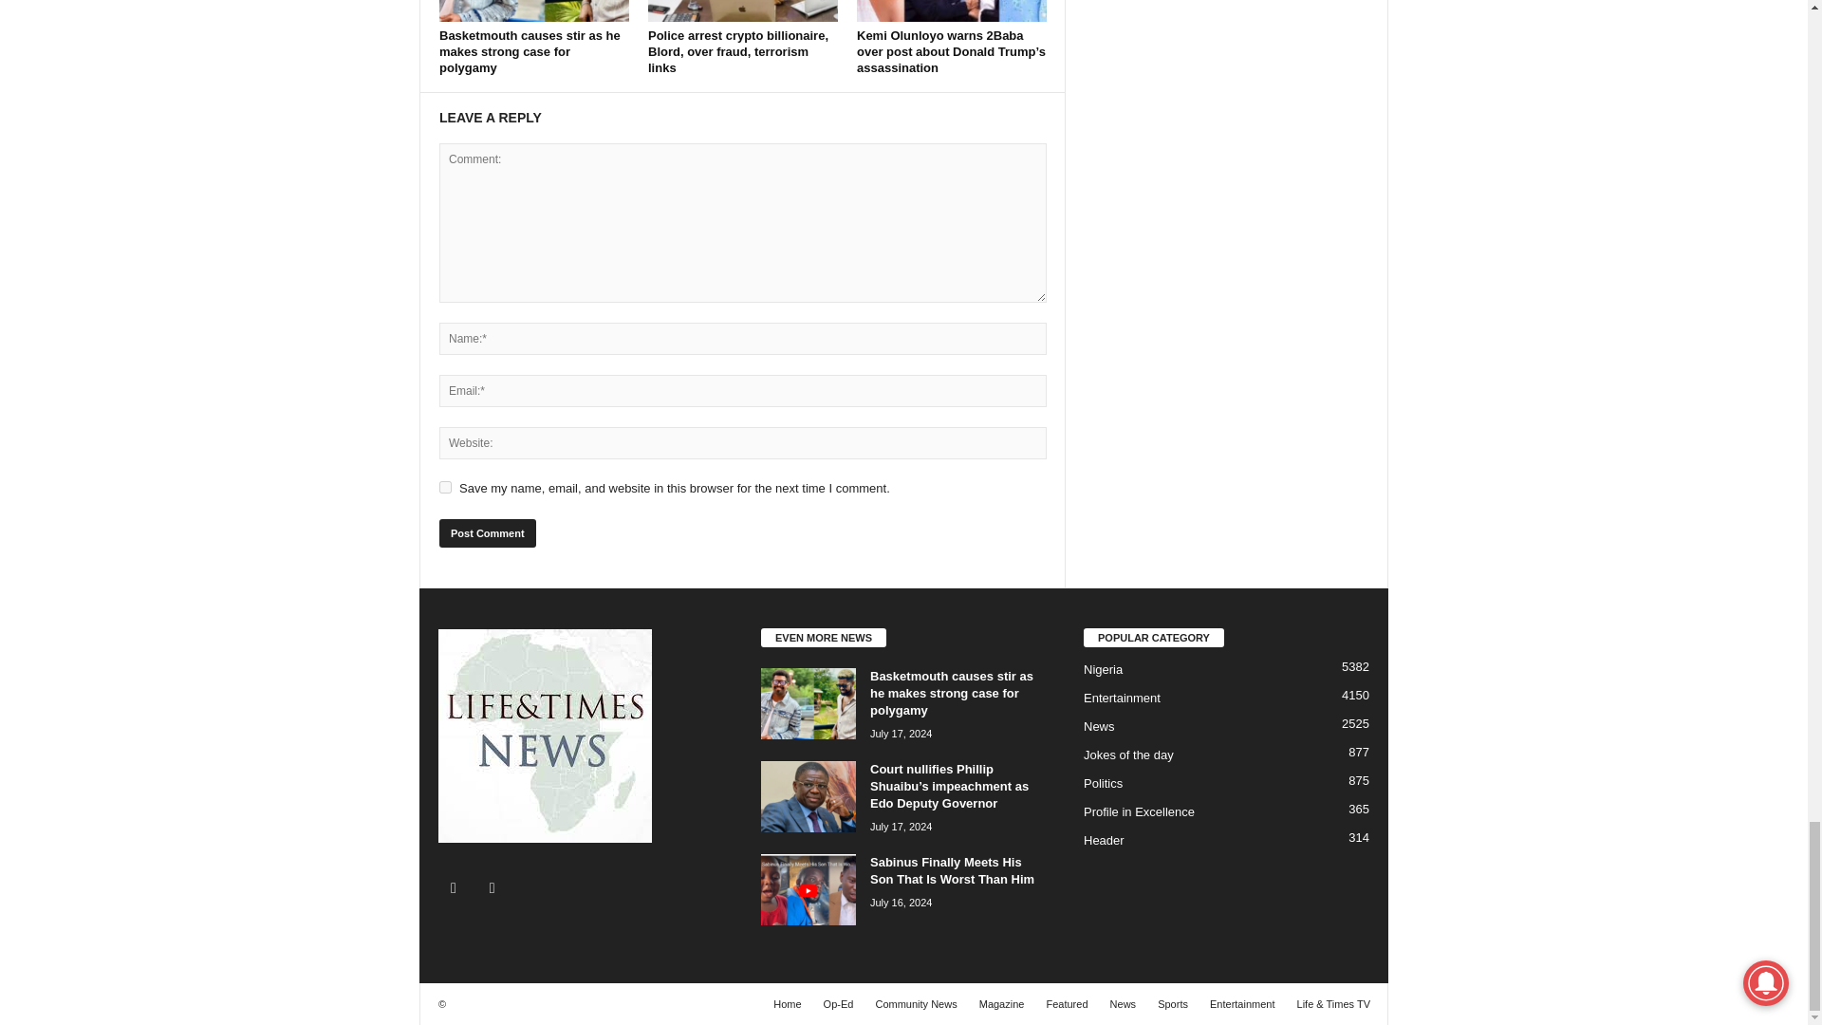 This screenshot has height=1025, width=1822. I want to click on yes, so click(445, 486).